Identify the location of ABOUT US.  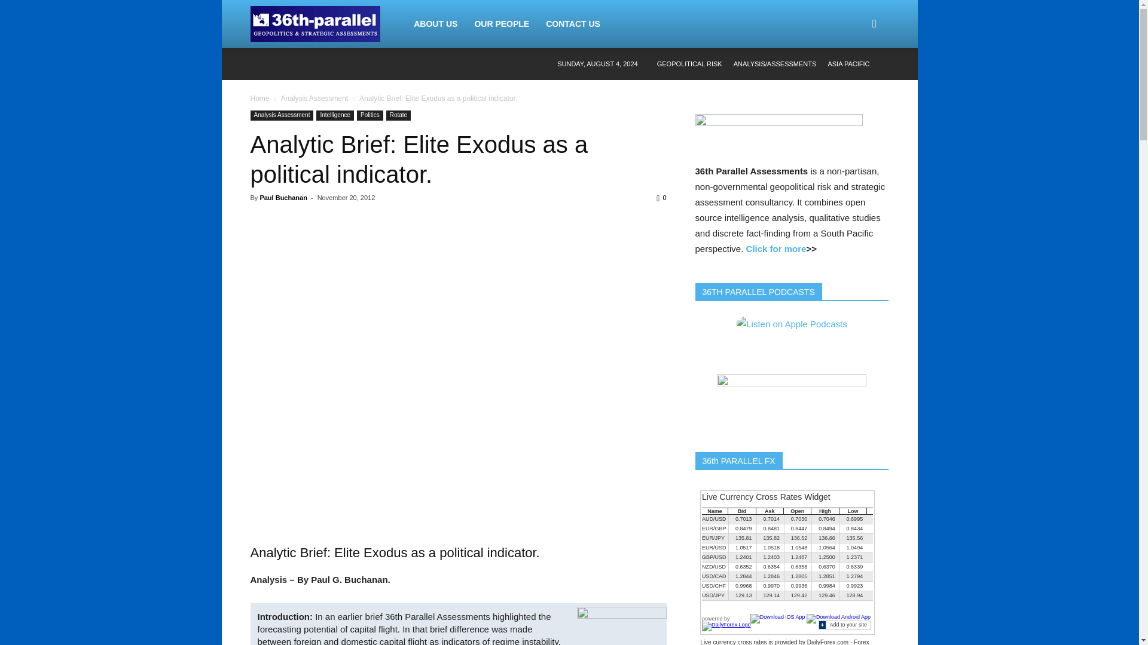
(435, 24).